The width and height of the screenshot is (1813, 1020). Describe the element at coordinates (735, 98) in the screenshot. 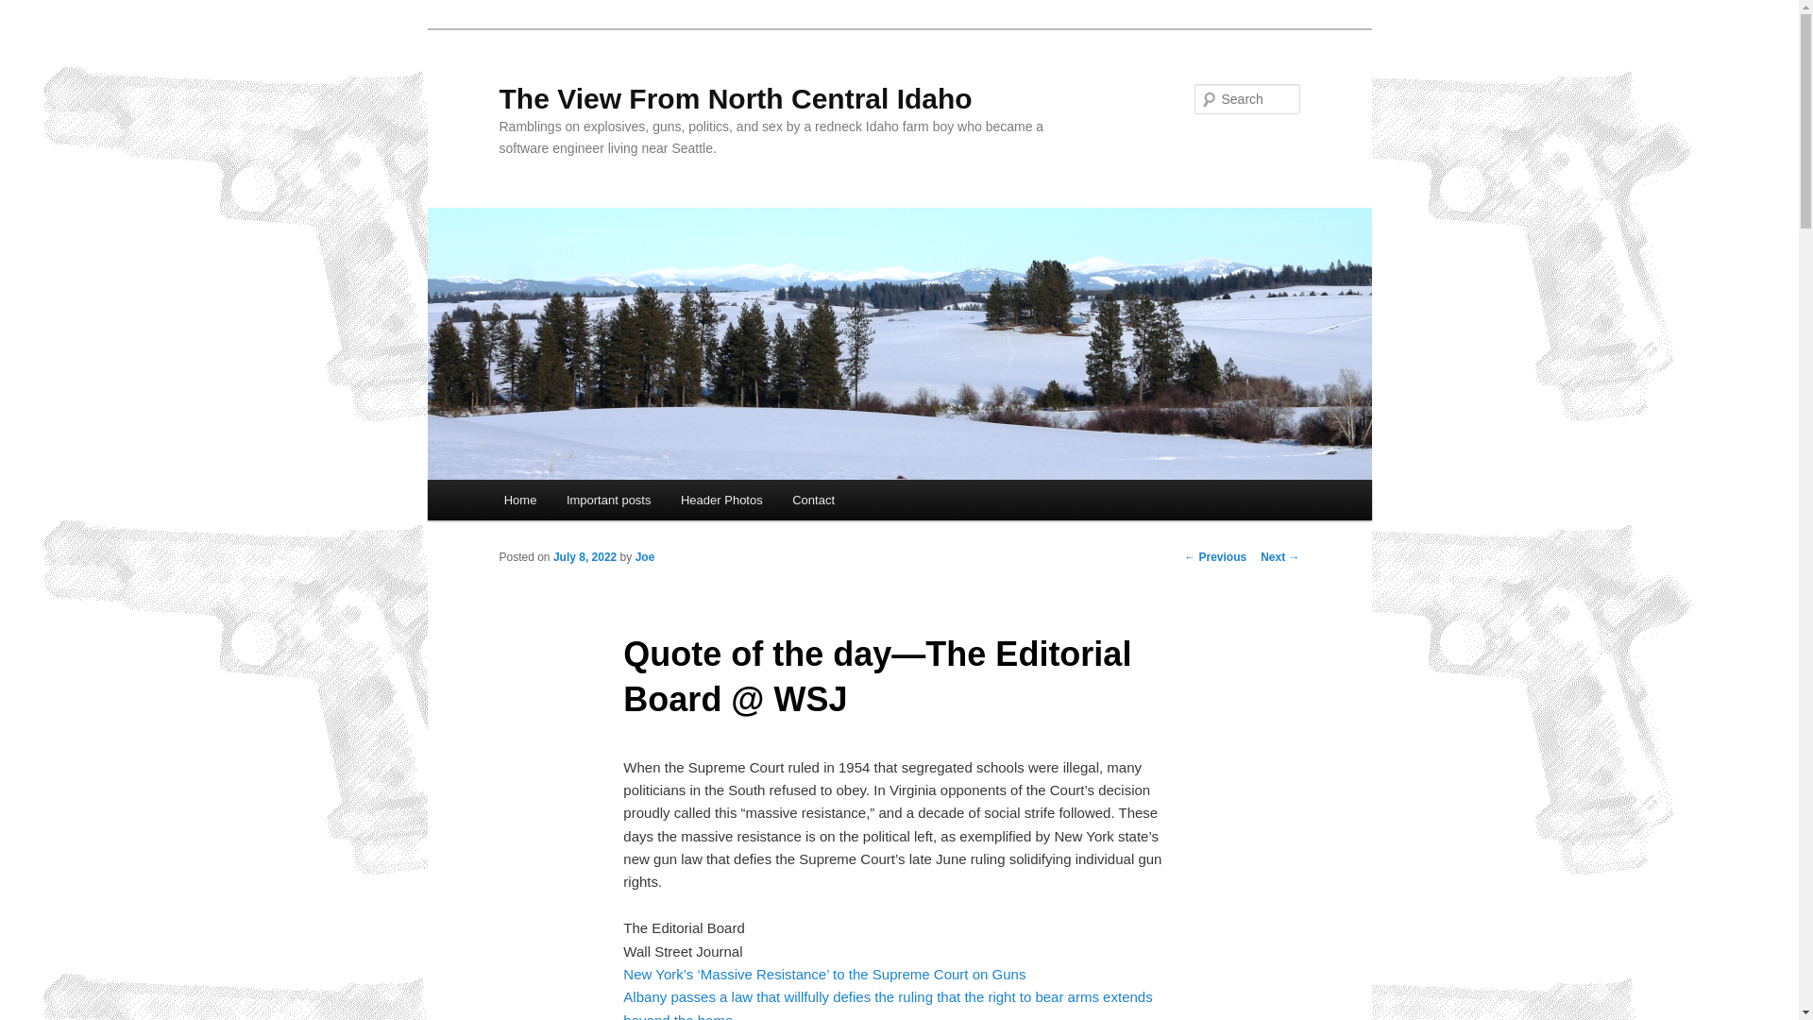

I see `The View From North Central Idaho` at that location.